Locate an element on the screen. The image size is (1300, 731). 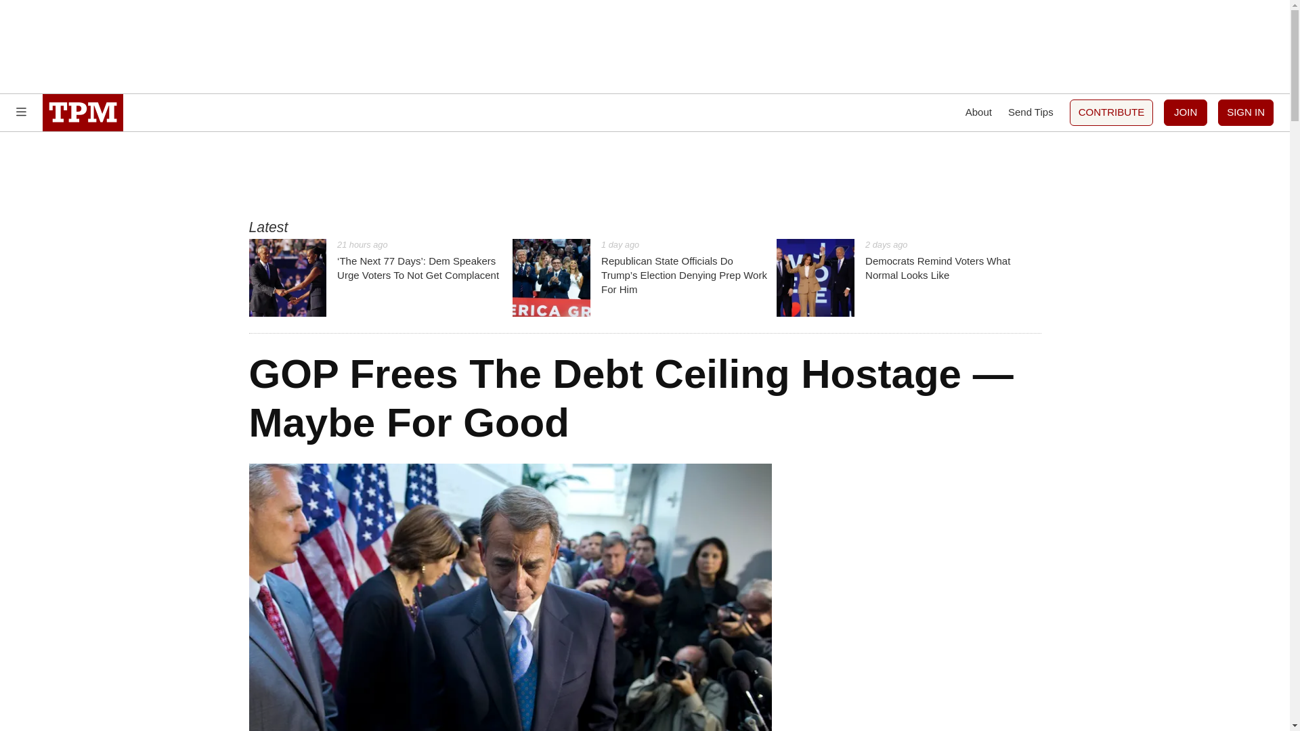
CONTRIBUTE is located at coordinates (1112, 112).